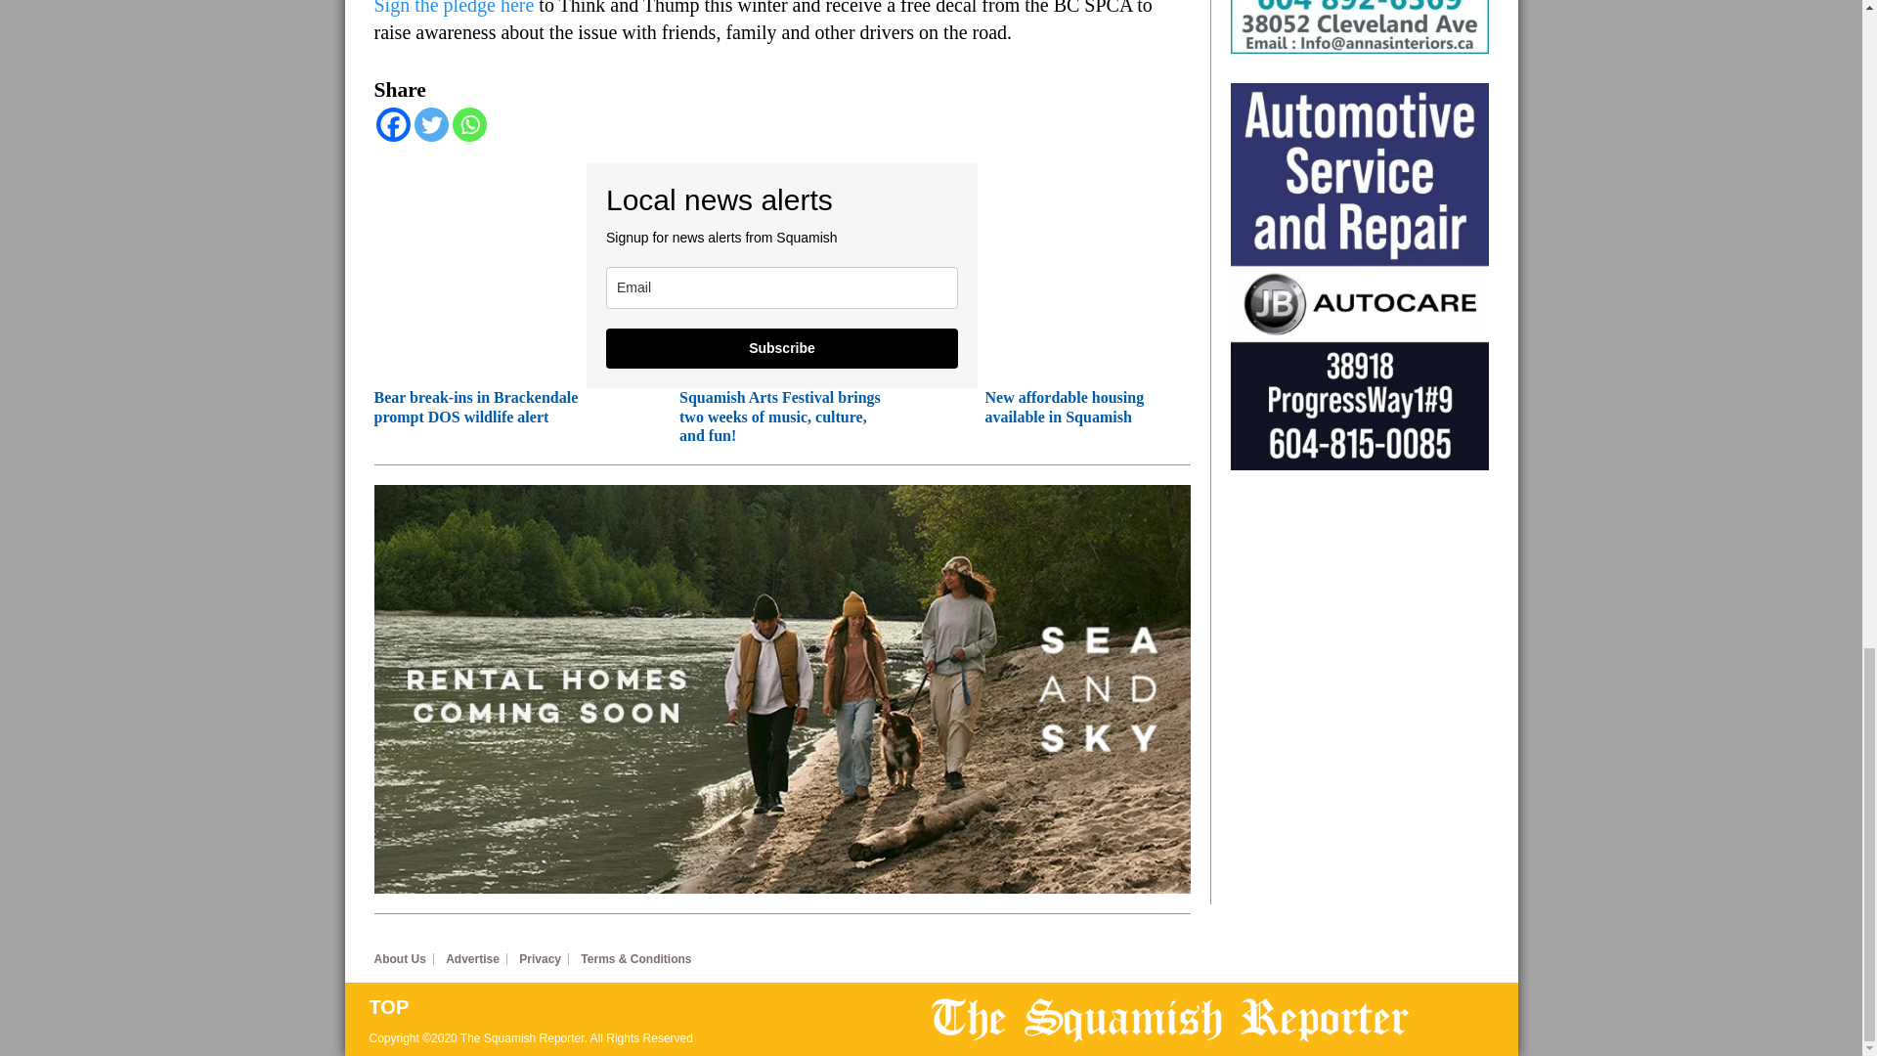 This screenshot has width=1877, height=1056. Describe the element at coordinates (469, 124) in the screenshot. I see `Whatsapp` at that location.